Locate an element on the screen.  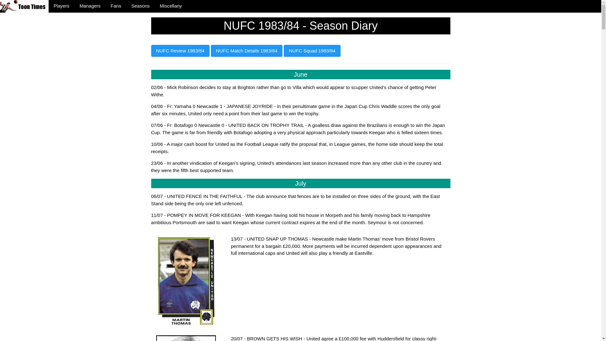
Managers is located at coordinates (90, 6).